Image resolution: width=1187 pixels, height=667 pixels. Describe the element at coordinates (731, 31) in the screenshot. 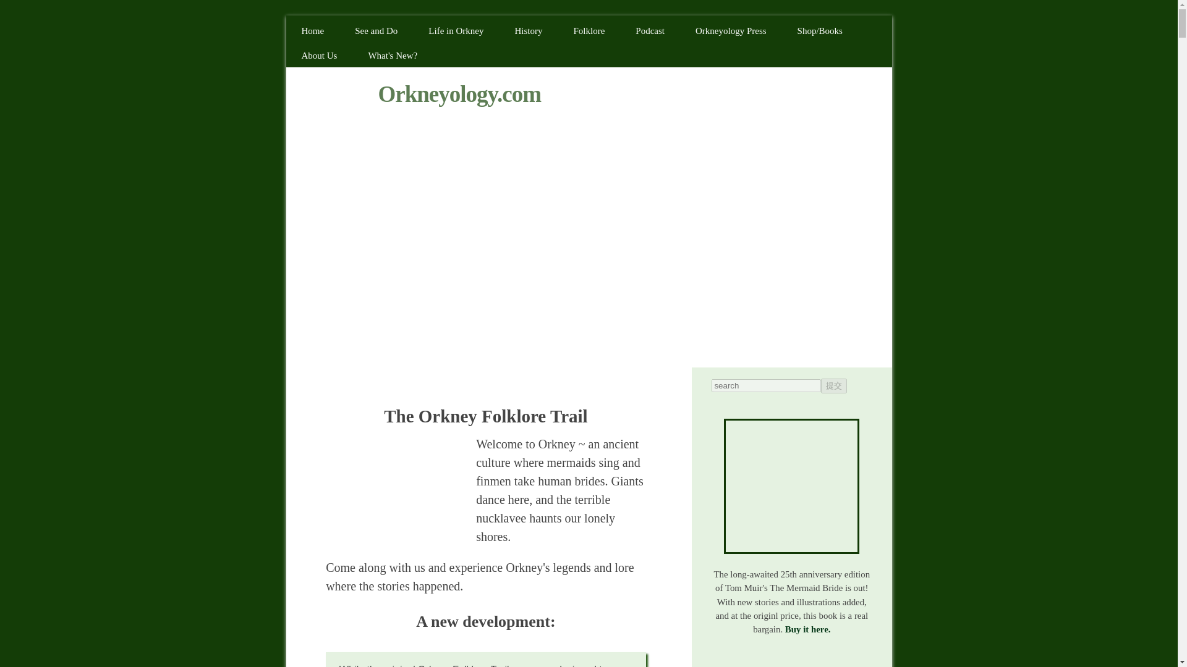

I see `Orkneyology Press` at that location.